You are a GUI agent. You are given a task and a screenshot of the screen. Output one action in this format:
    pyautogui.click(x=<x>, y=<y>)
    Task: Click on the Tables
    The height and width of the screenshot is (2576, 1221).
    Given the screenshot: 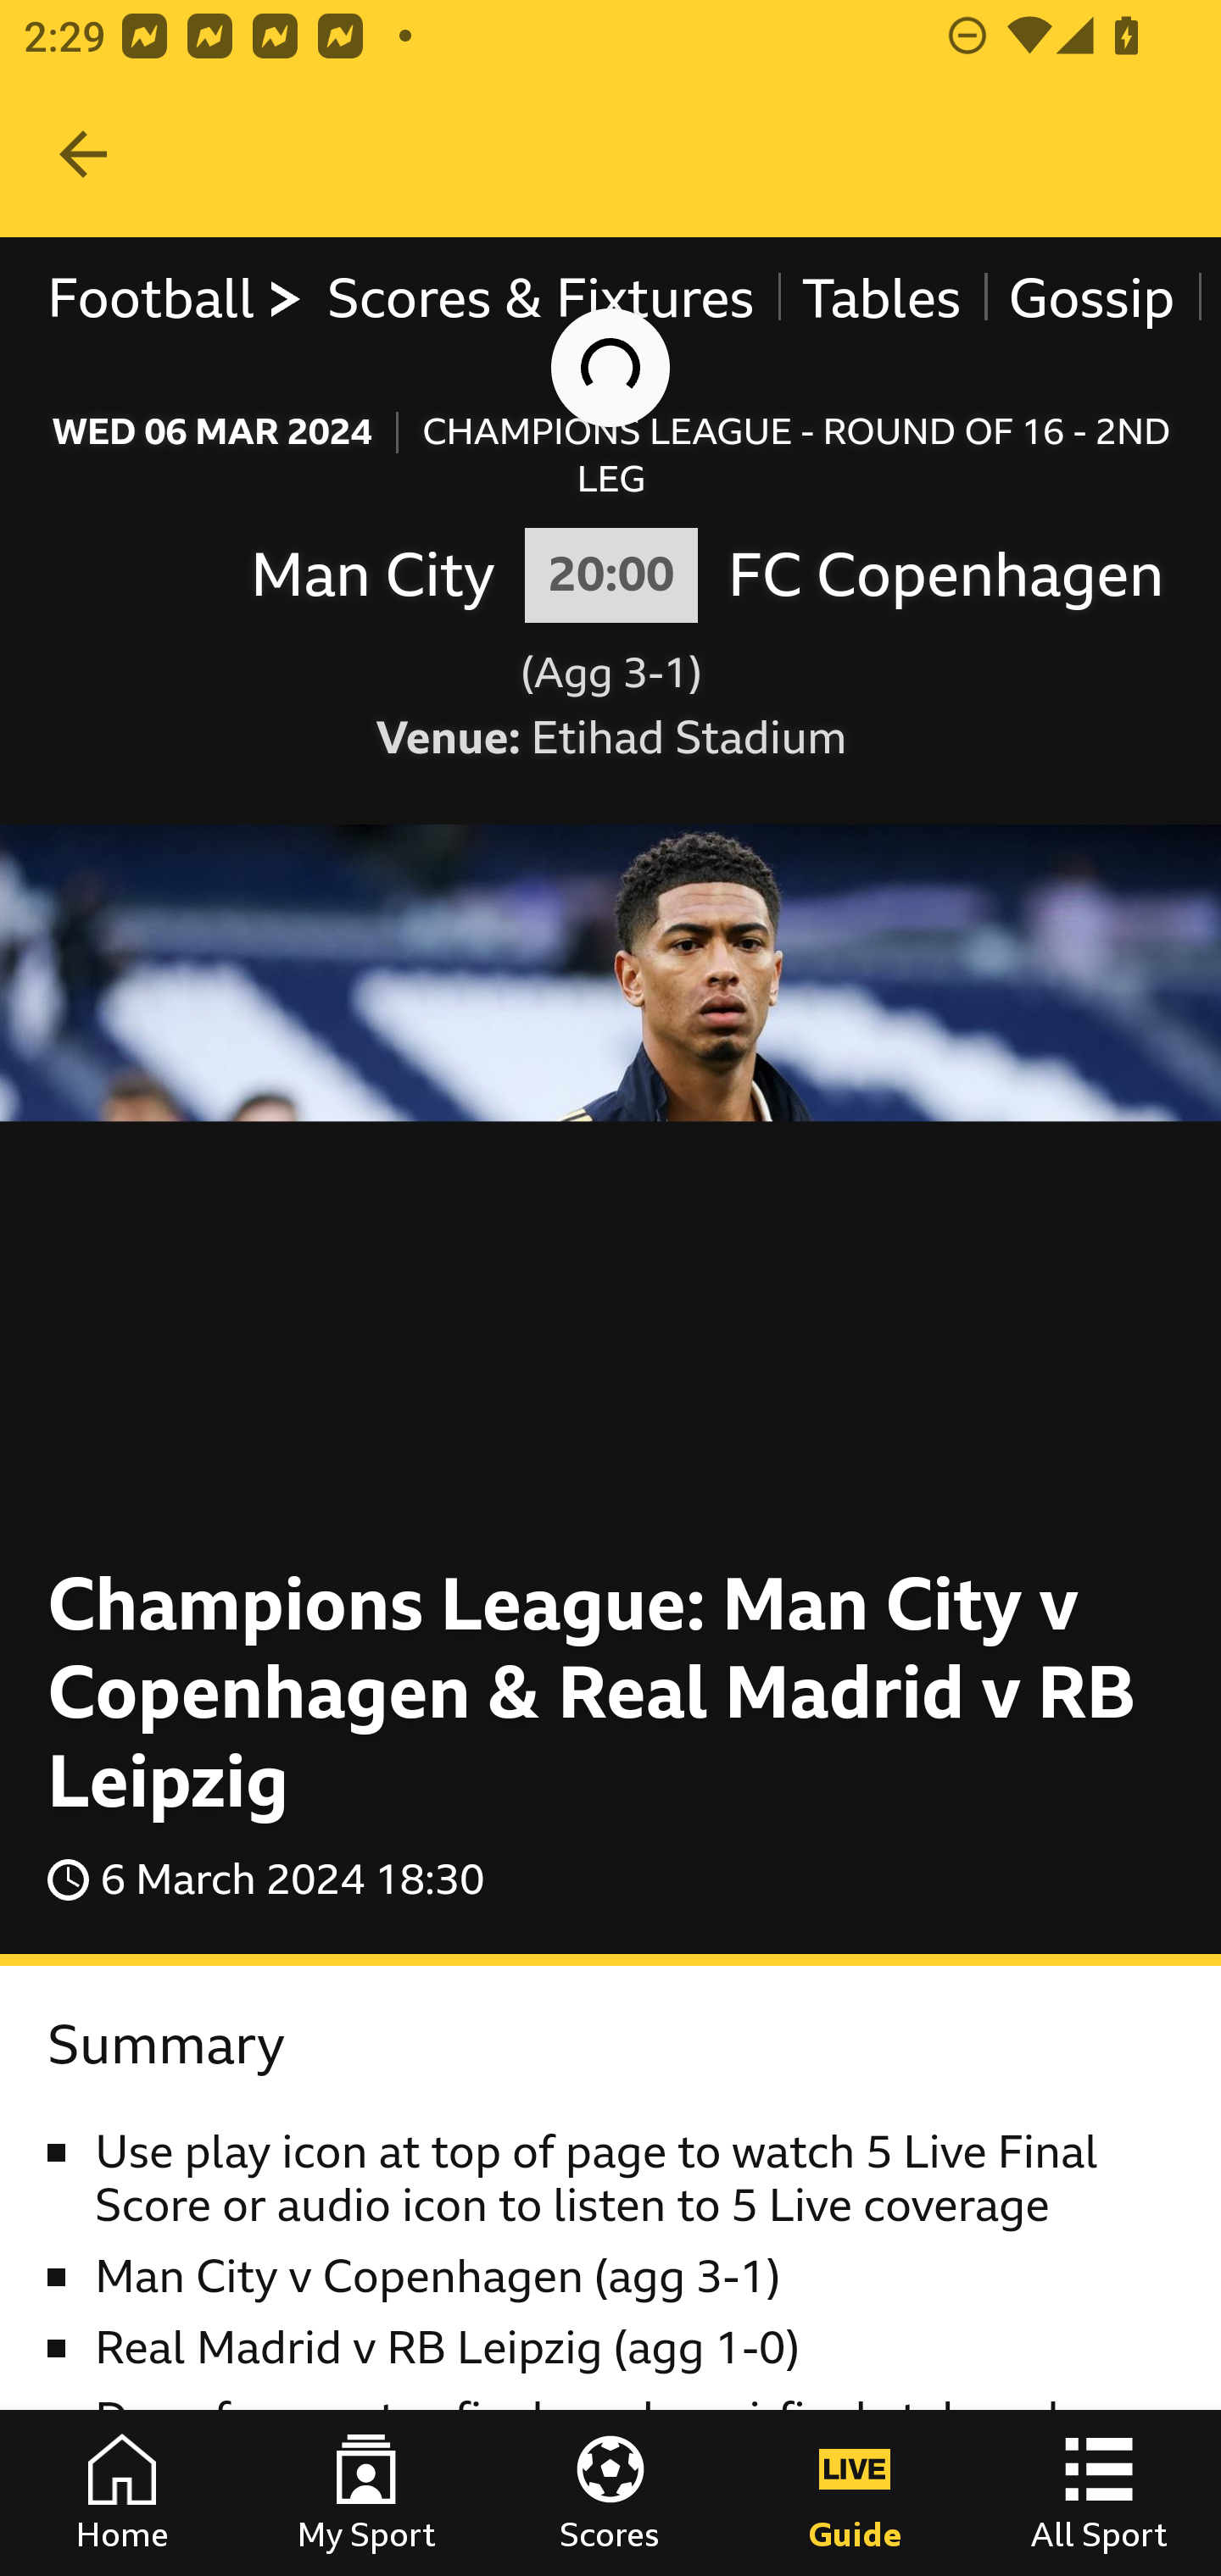 What is the action you would take?
    pyautogui.click(x=882, y=298)
    